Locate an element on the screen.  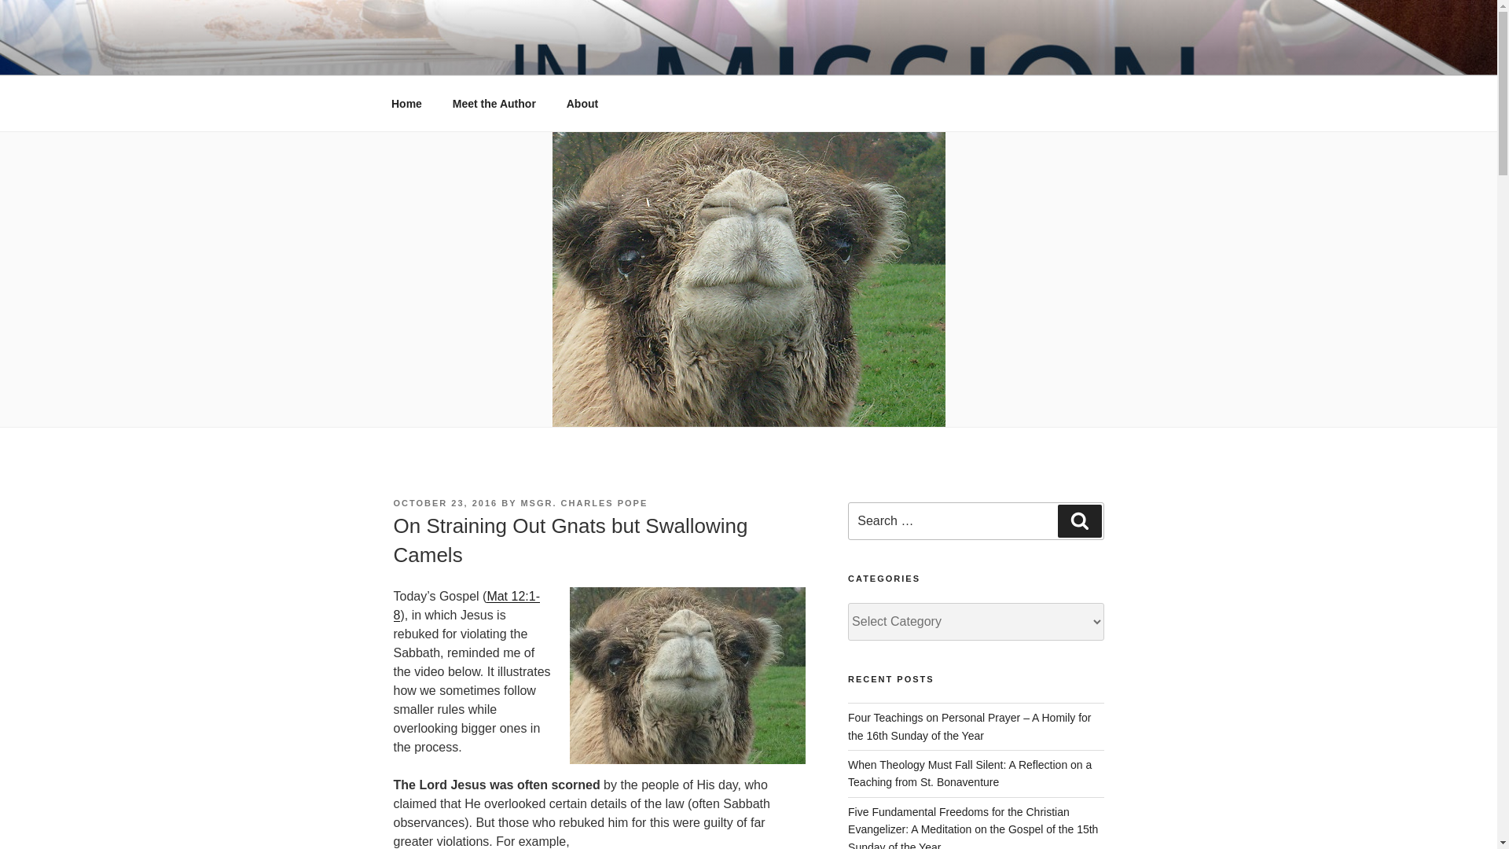
Mat 12:1-8 is located at coordinates (465, 605).